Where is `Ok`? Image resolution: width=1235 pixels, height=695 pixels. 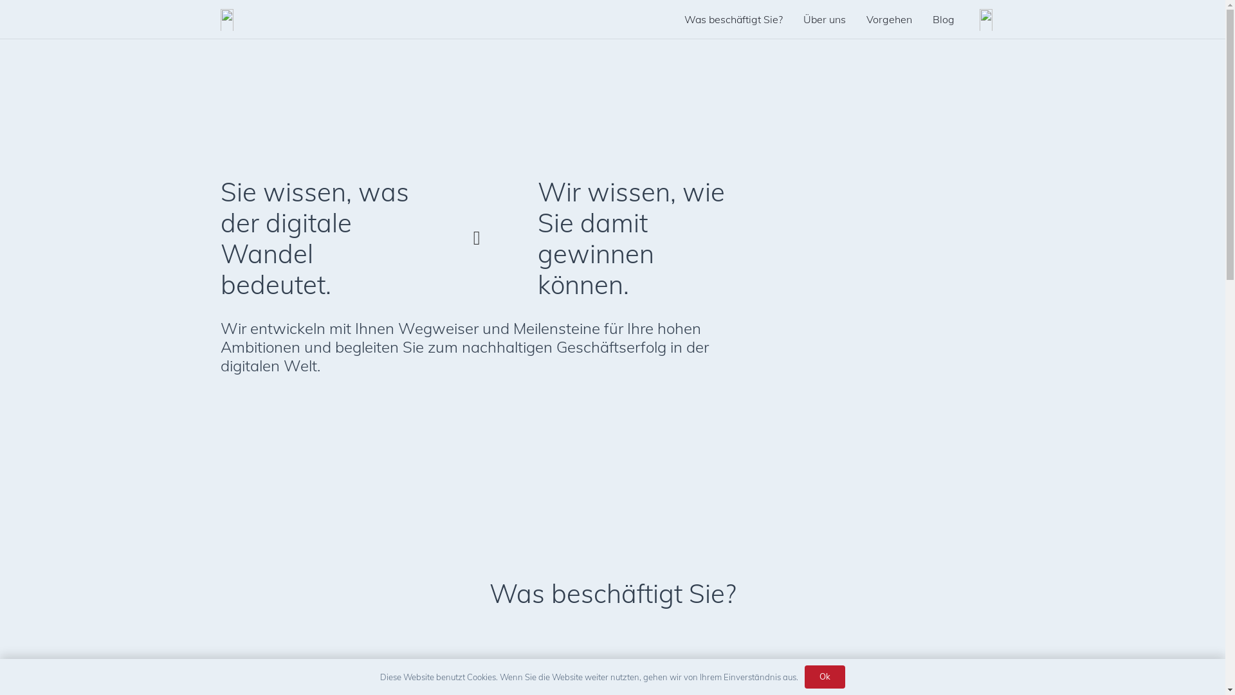
Ok is located at coordinates (825, 677).